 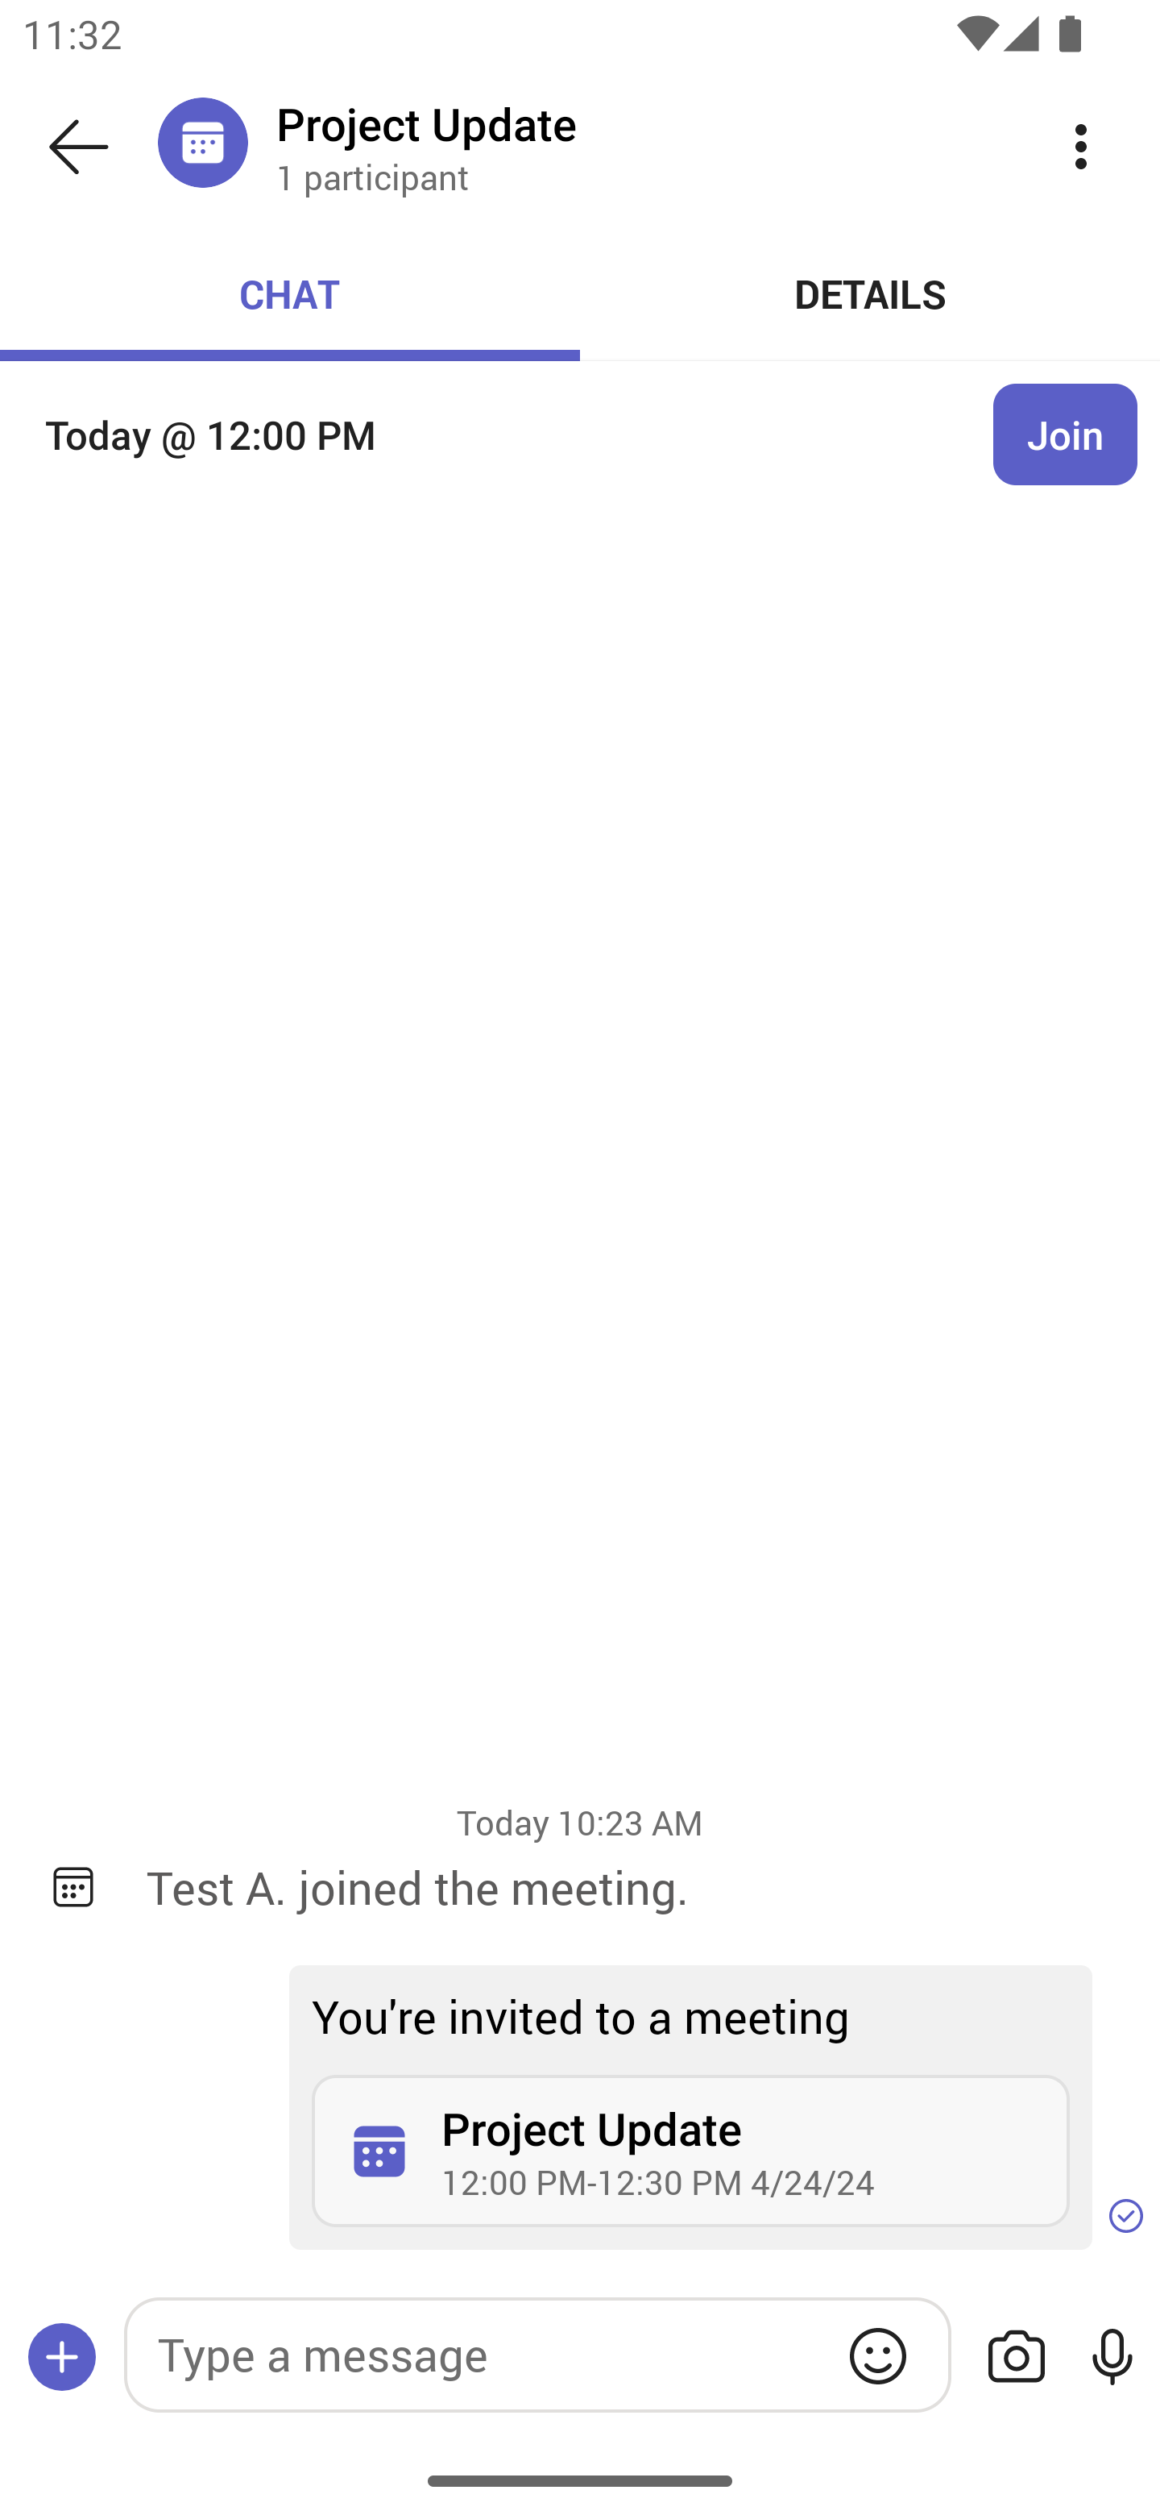 I want to click on Details DETAILS, so click(x=870, y=293).